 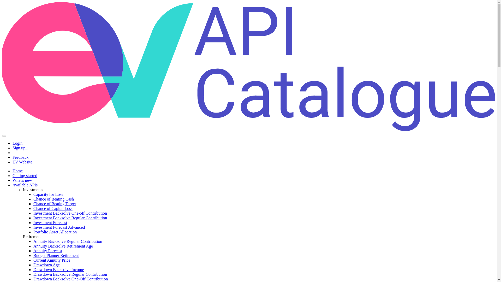 What do you see at coordinates (63, 246) in the screenshot?
I see `Annuity Backsolve Retirement Age` at bounding box center [63, 246].